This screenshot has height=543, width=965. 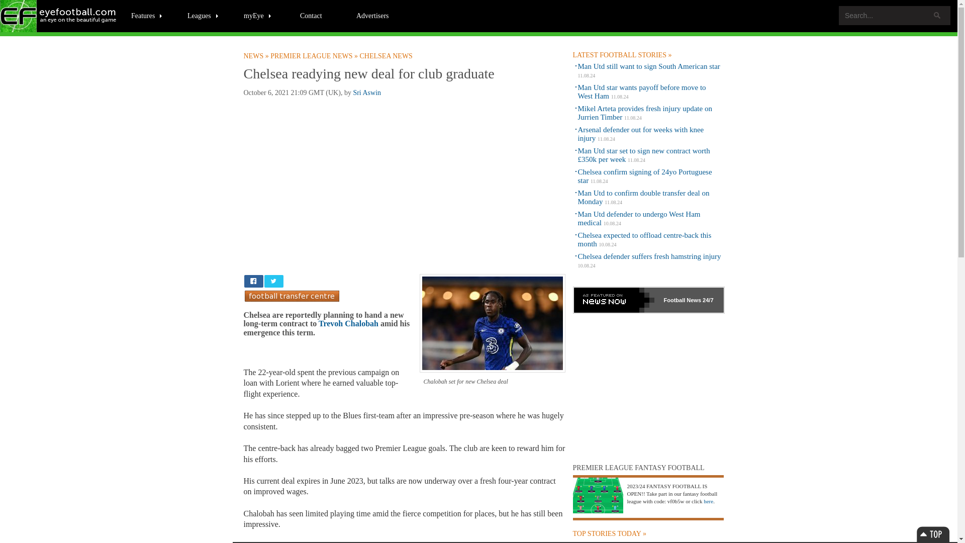 What do you see at coordinates (937, 15) in the screenshot?
I see `Search` at bounding box center [937, 15].